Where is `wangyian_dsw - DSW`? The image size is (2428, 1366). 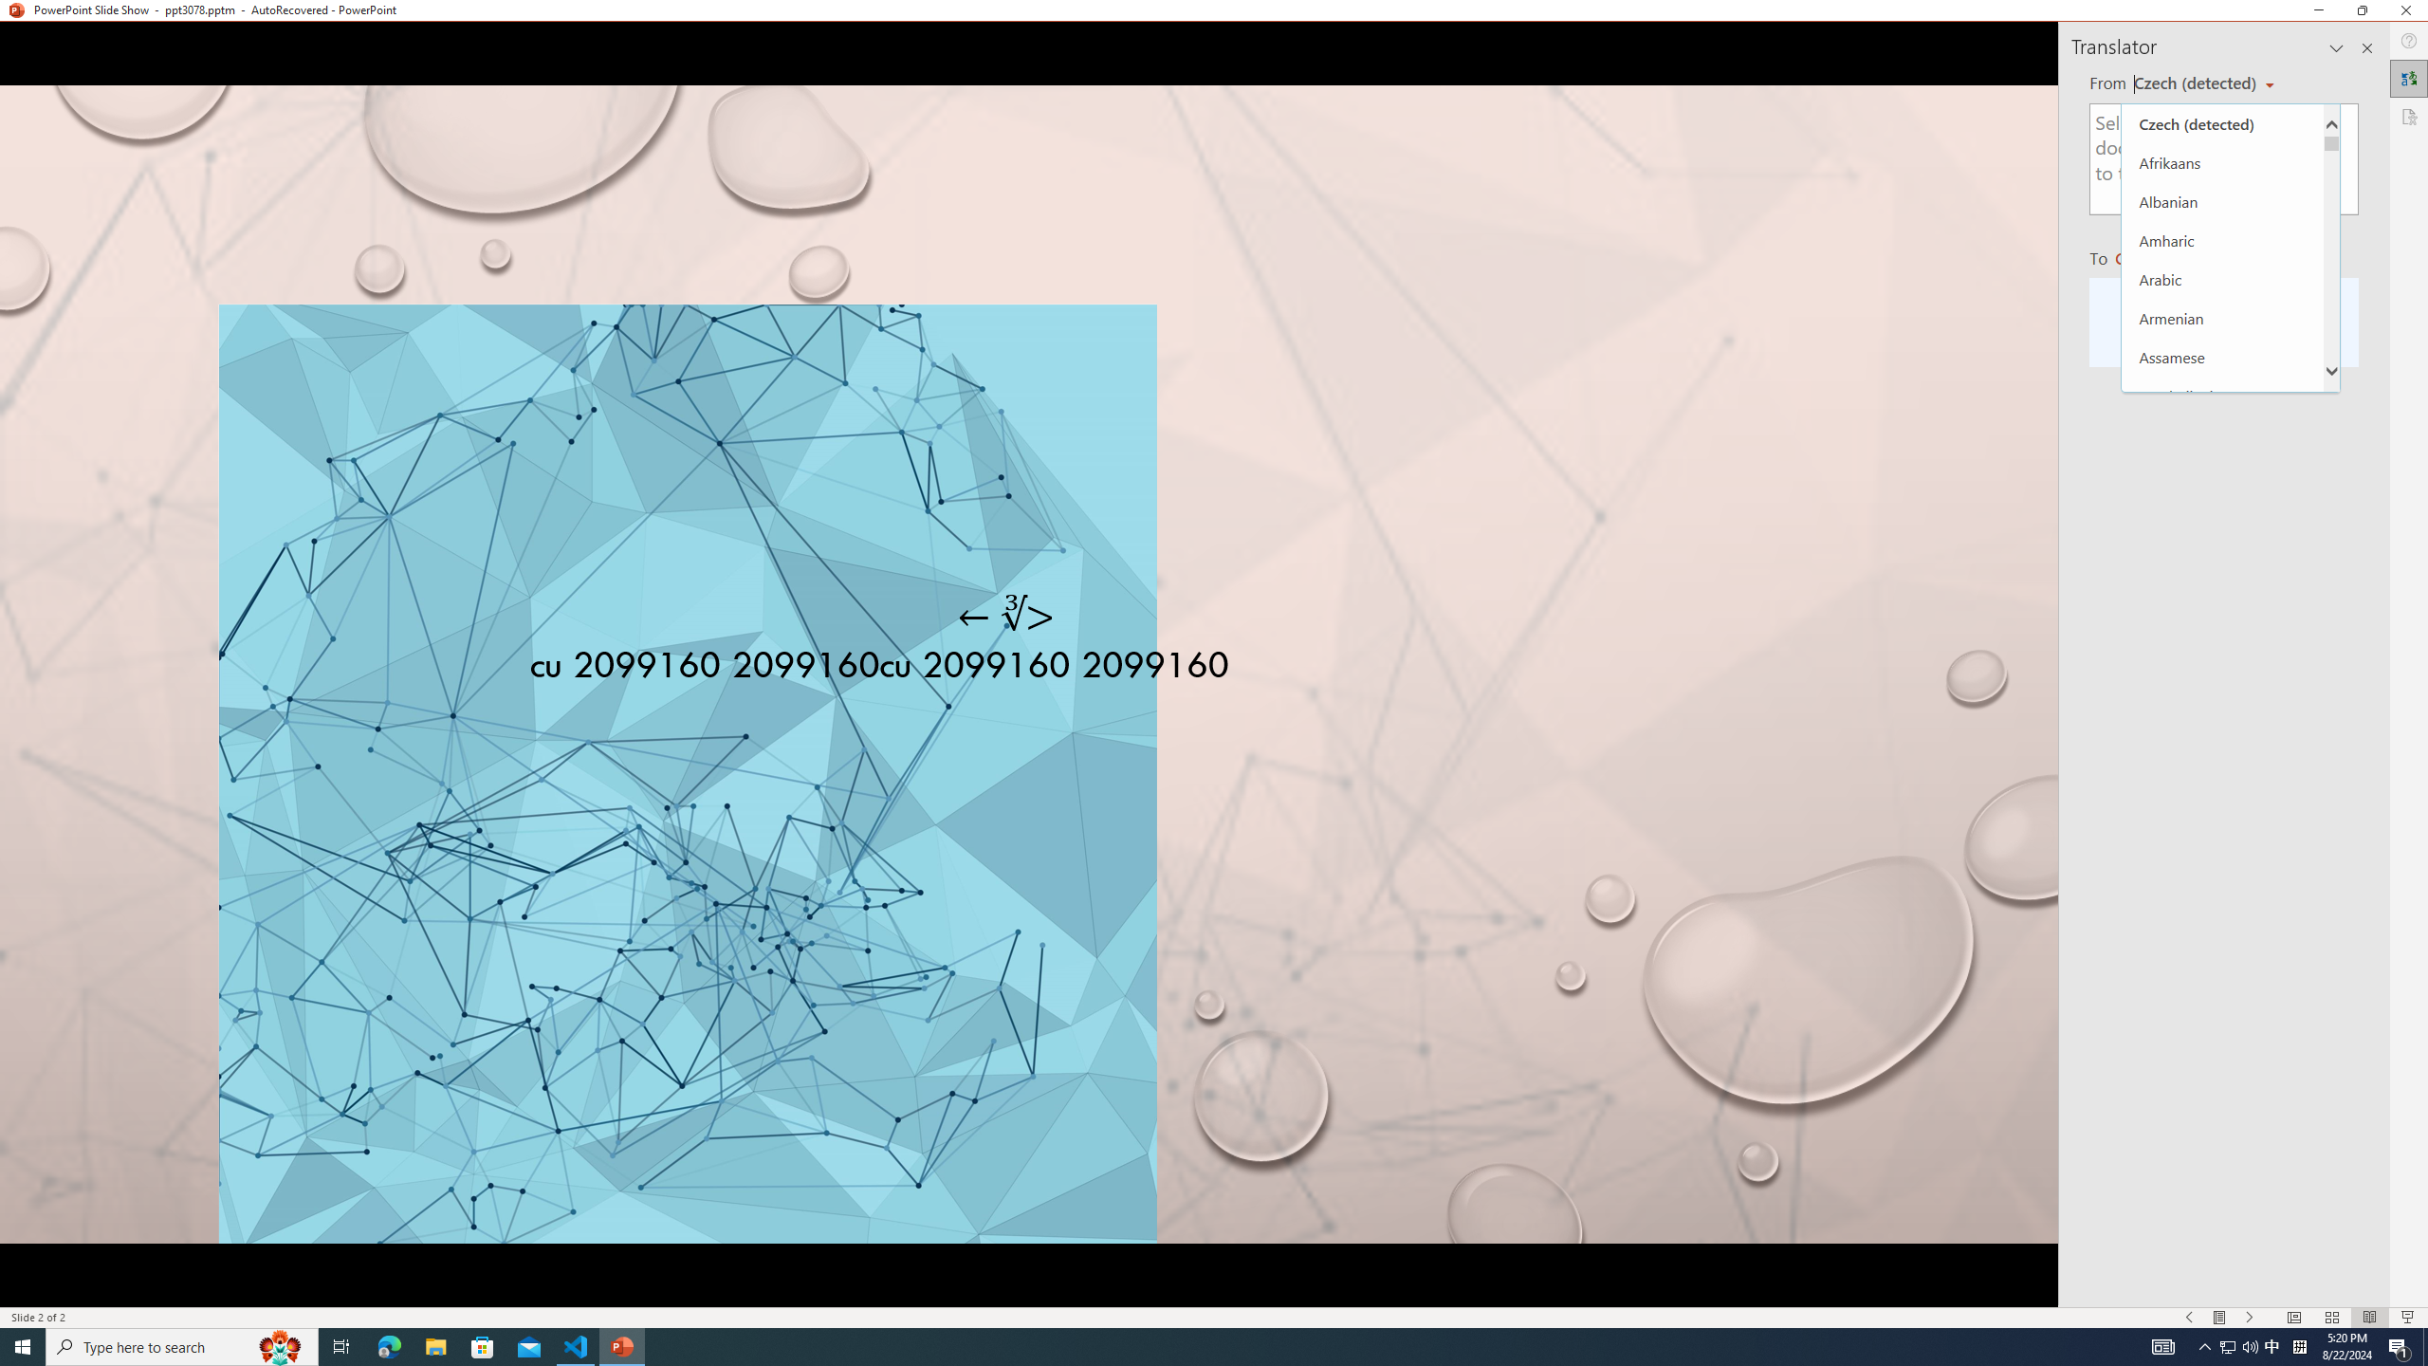 wangyian_dsw - DSW is located at coordinates (40, 305).